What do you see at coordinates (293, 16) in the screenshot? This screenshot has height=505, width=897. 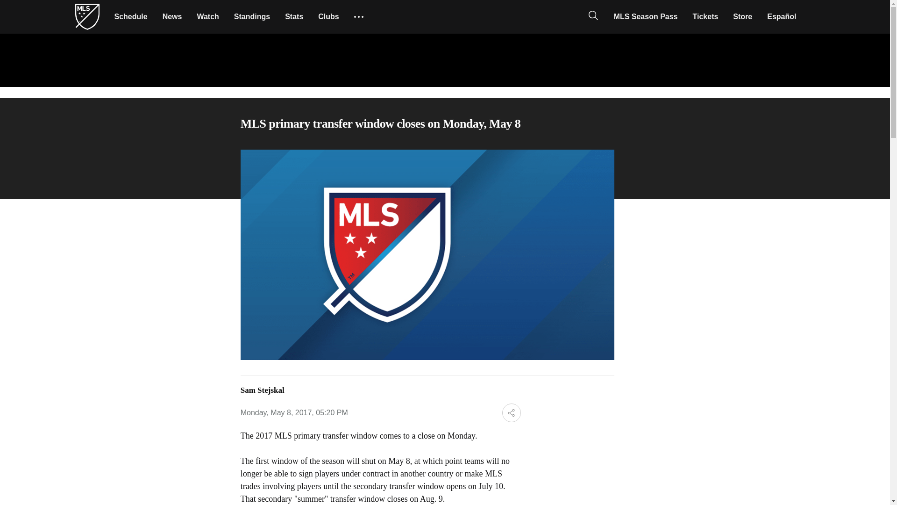 I see `Stats` at bounding box center [293, 16].